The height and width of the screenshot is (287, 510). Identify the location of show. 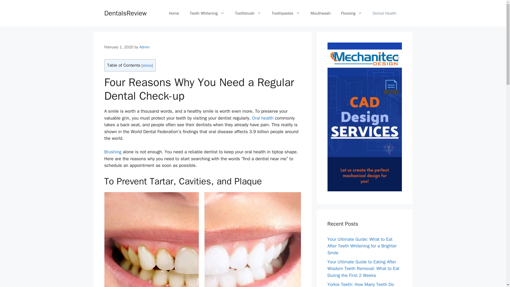
(147, 65).